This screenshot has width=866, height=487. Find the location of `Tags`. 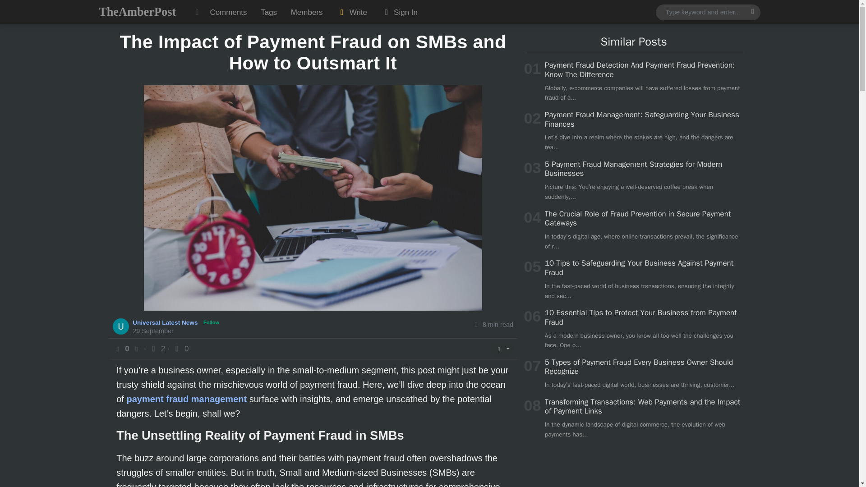

Tags is located at coordinates (269, 12).